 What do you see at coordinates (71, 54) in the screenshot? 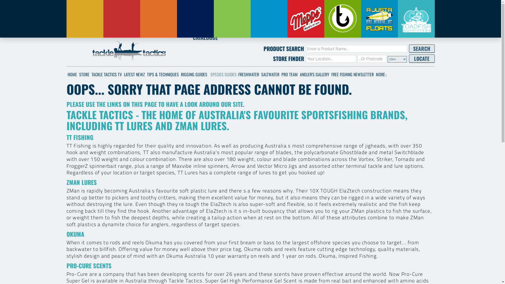
I see `Tackle Tactics - Facebook` at bounding box center [71, 54].